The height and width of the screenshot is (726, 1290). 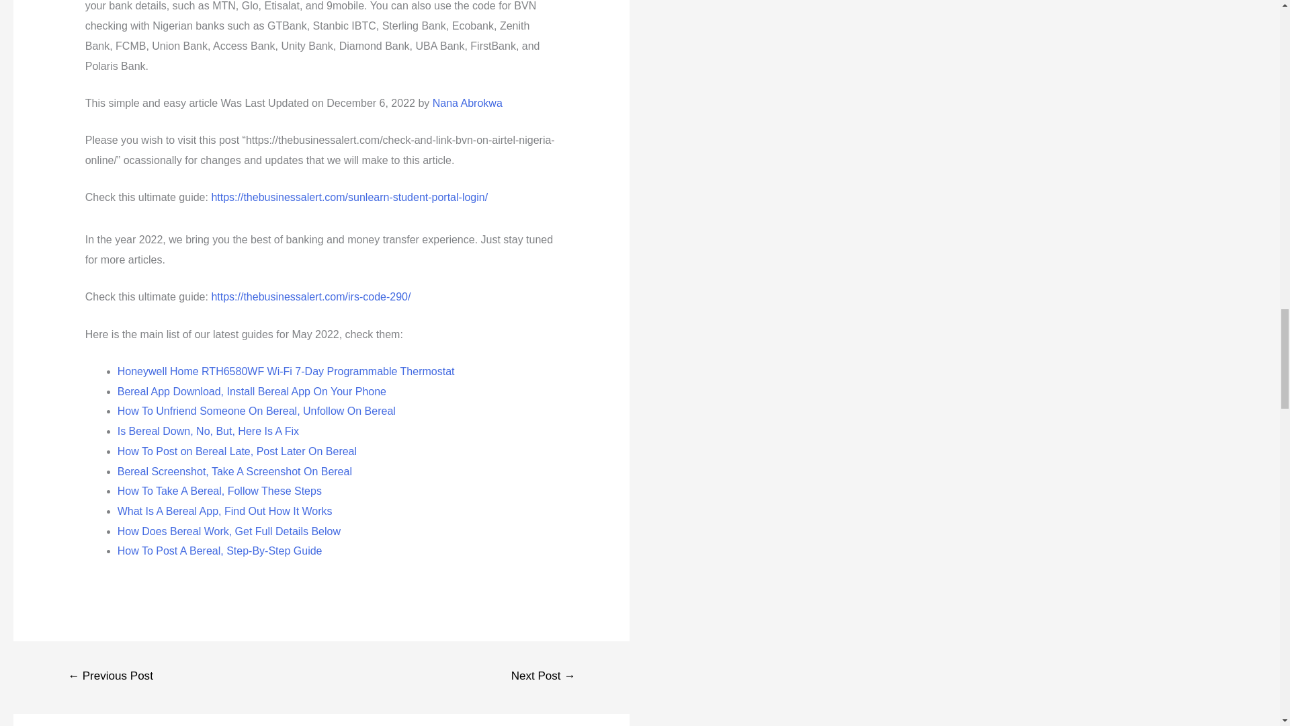 I want to click on What Is A Bereal App, Find Out How It Works, so click(x=224, y=511).